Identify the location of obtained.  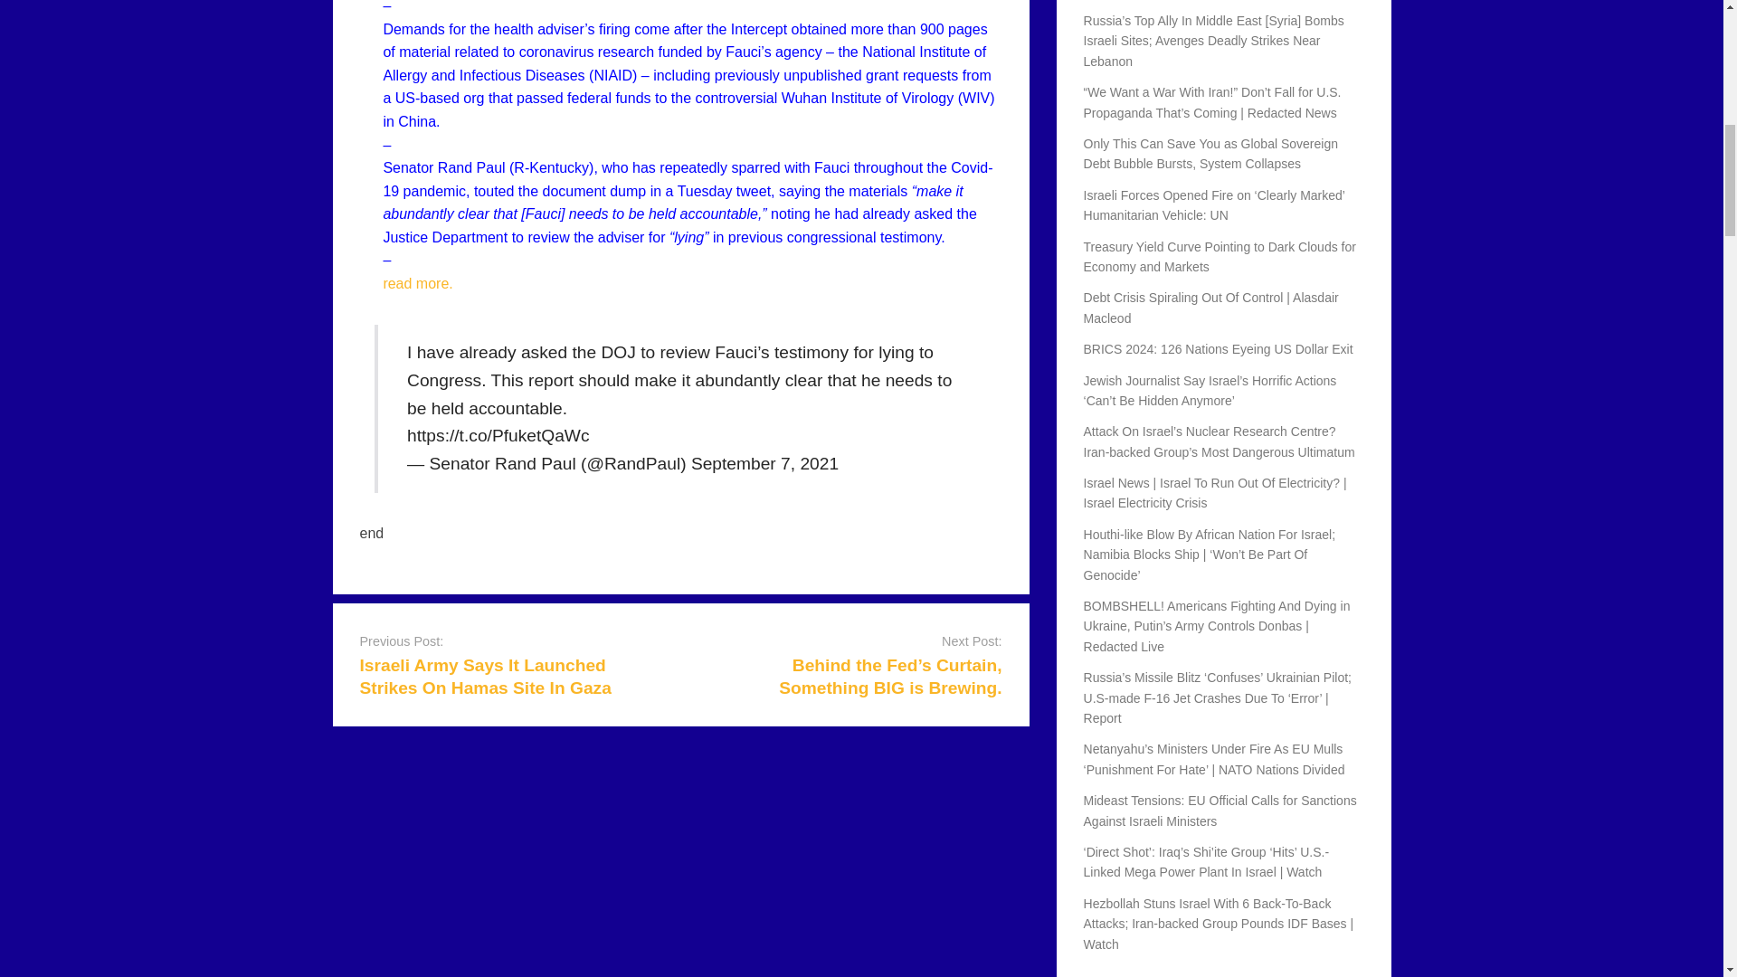
(820, 29).